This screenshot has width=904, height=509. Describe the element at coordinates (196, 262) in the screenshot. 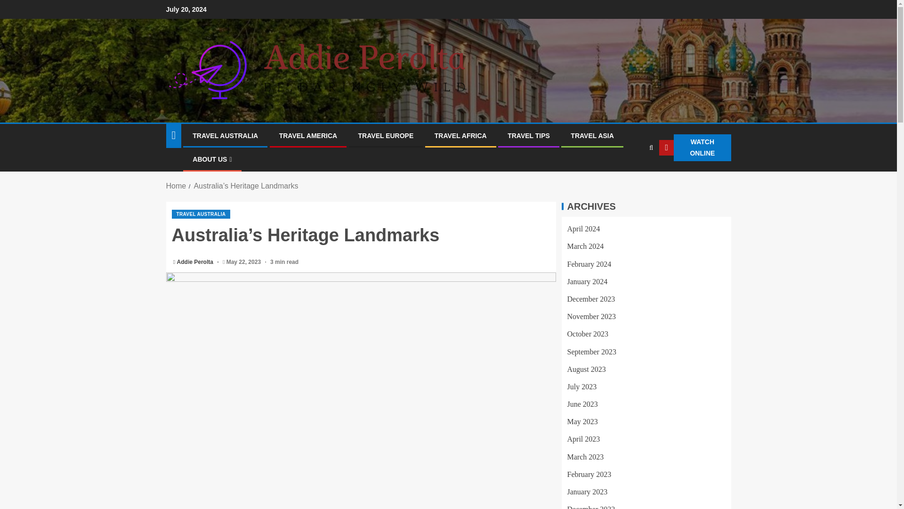

I see `Addie Perolta` at that location.